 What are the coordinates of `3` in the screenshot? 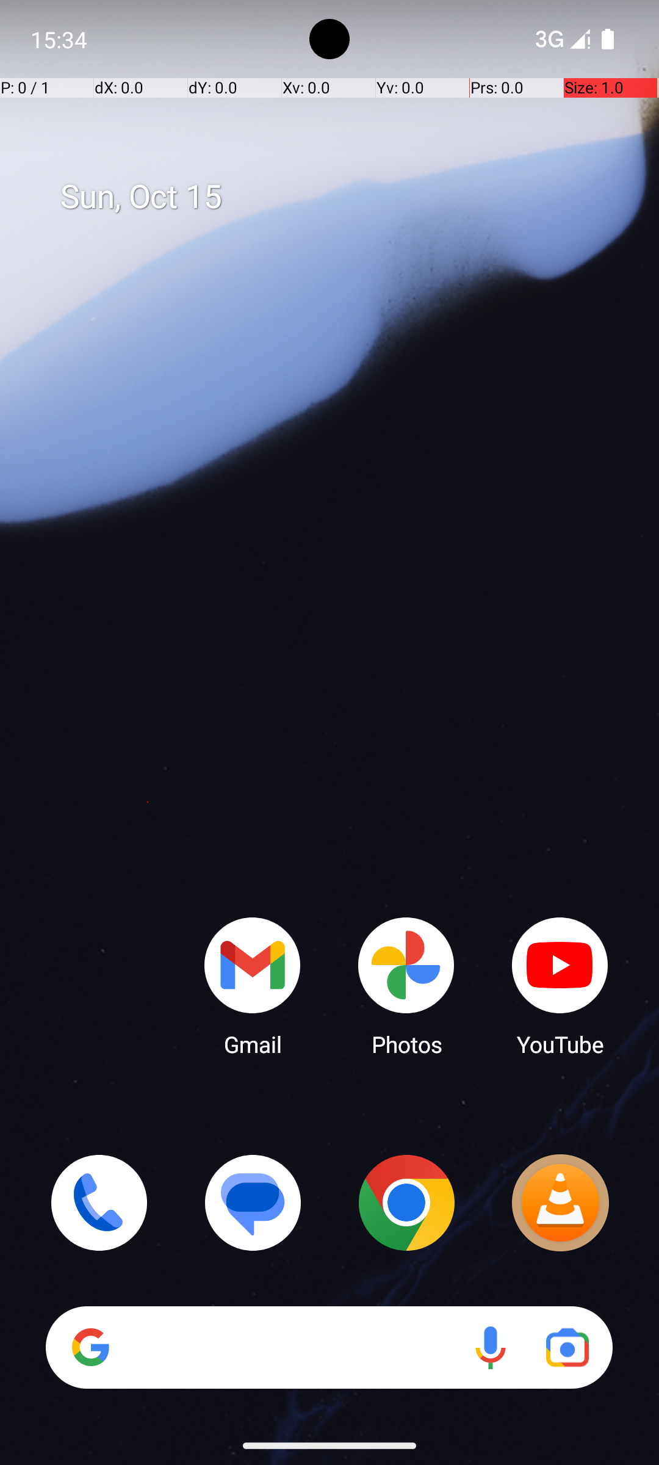 It's located at (148, 713).